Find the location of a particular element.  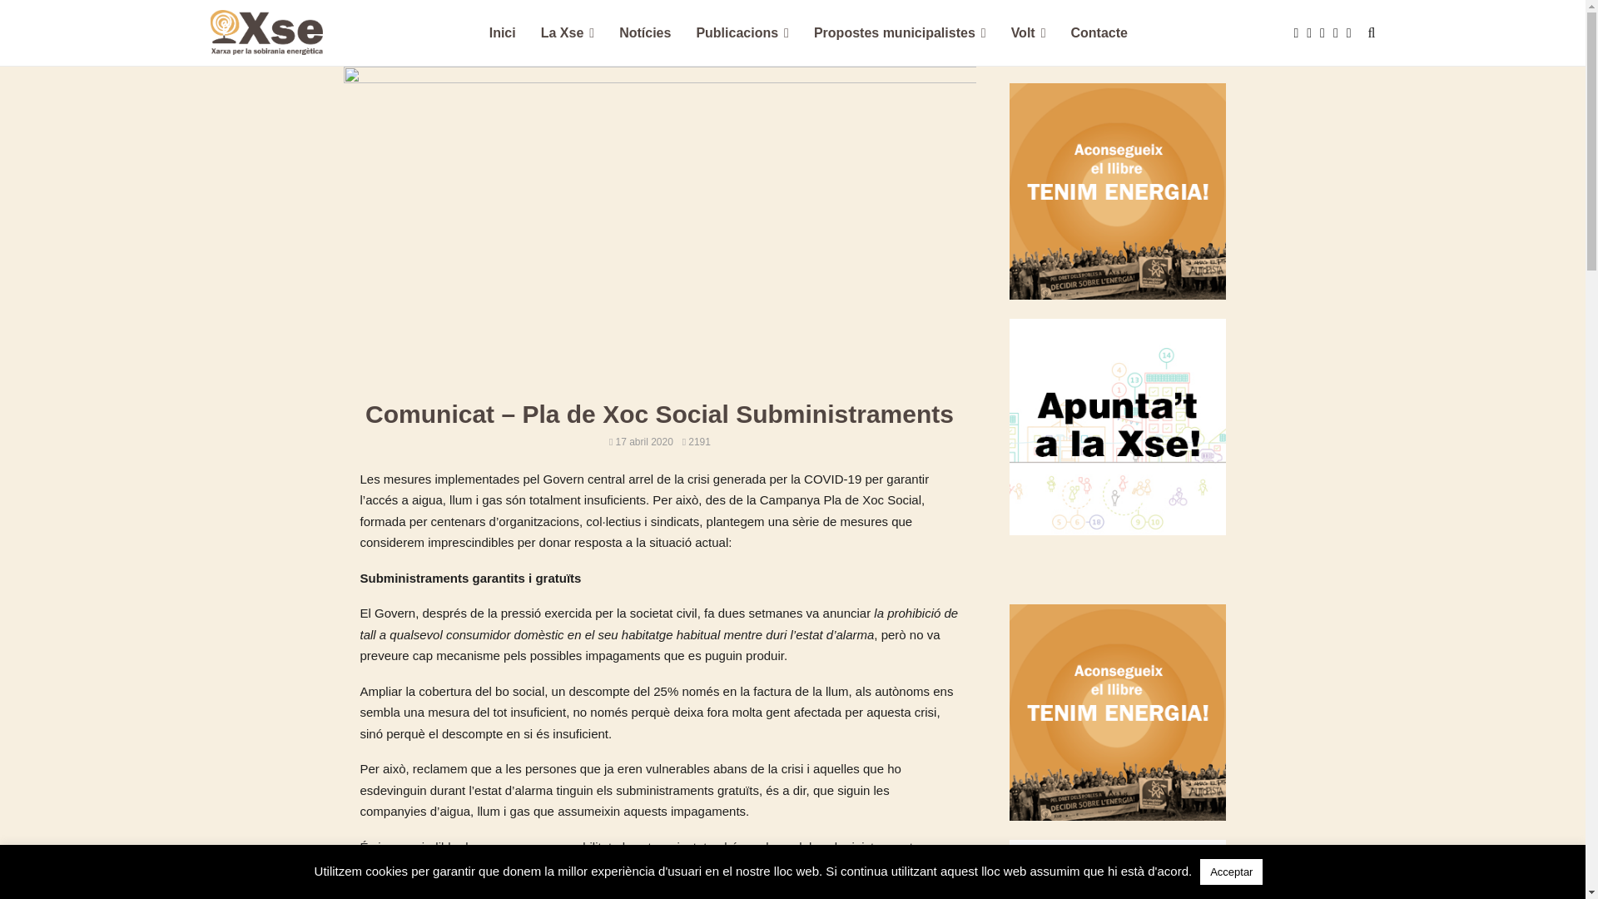

Acceptar is located at coordinates (1232, 872).